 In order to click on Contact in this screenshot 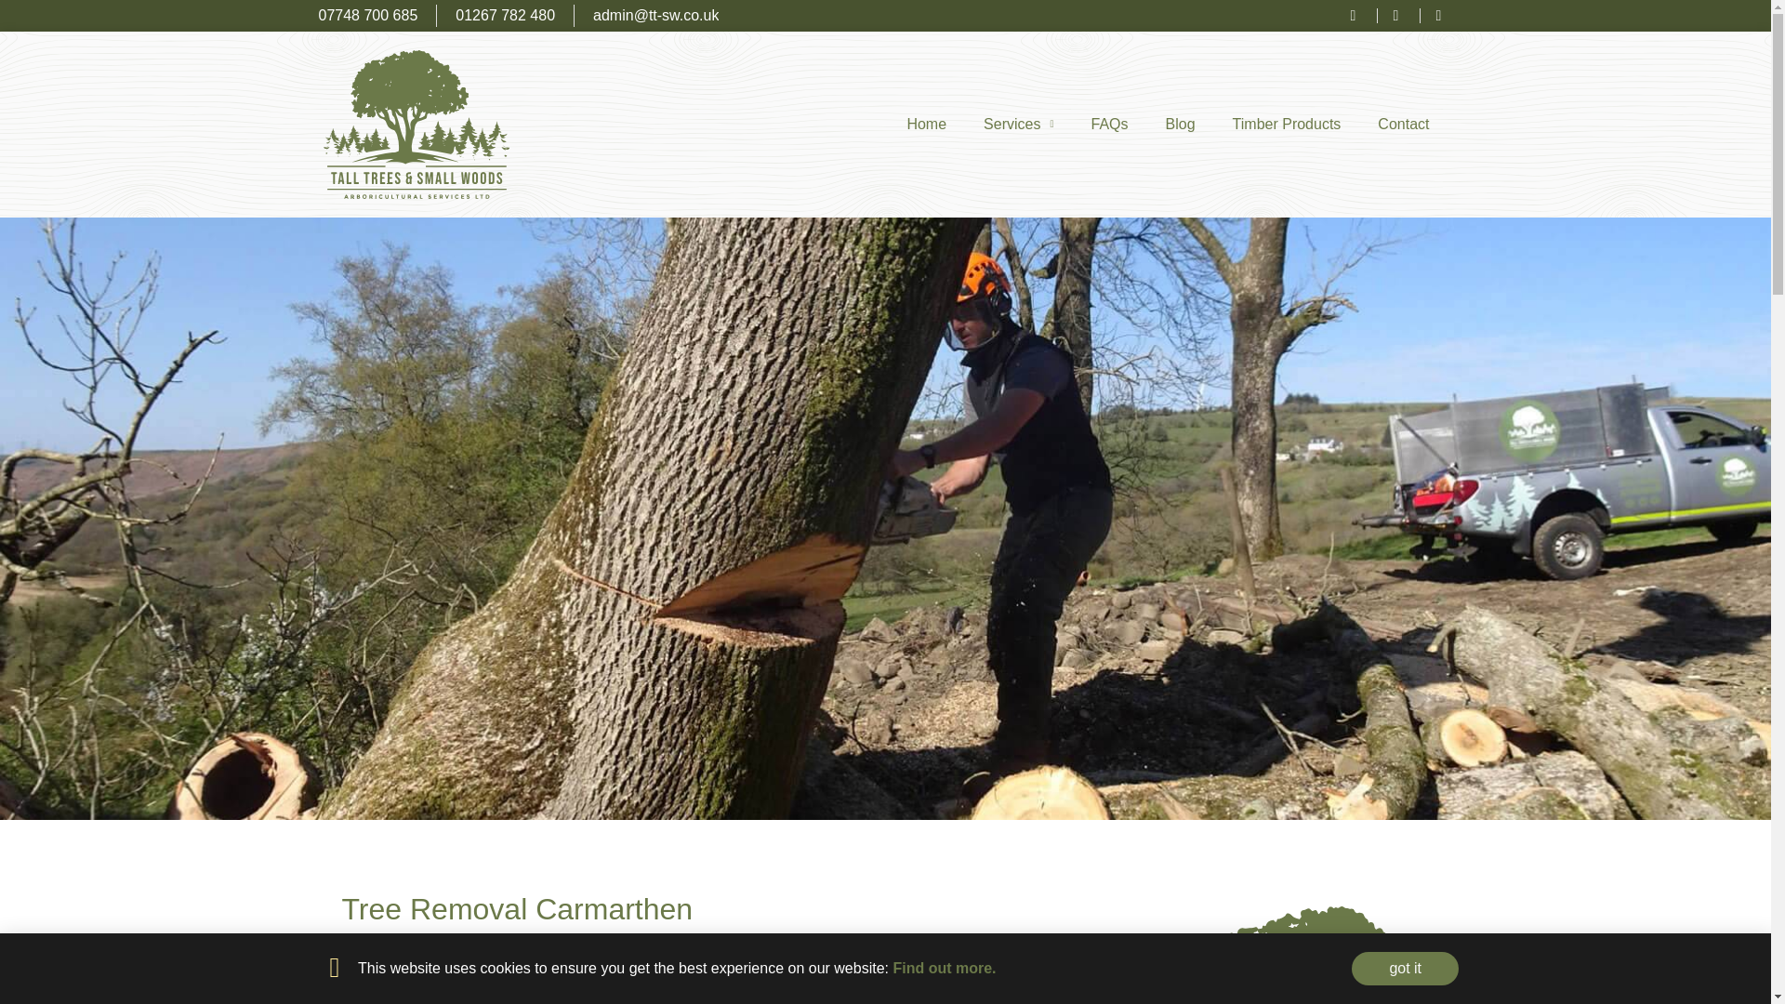, I will do `click(1403, 125)`.